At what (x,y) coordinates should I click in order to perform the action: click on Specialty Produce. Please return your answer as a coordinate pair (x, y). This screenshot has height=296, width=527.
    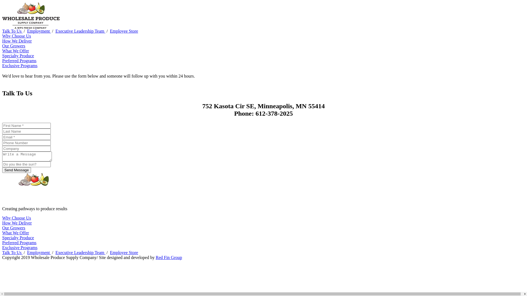
    Looking at the image, I should click on (18, 238).